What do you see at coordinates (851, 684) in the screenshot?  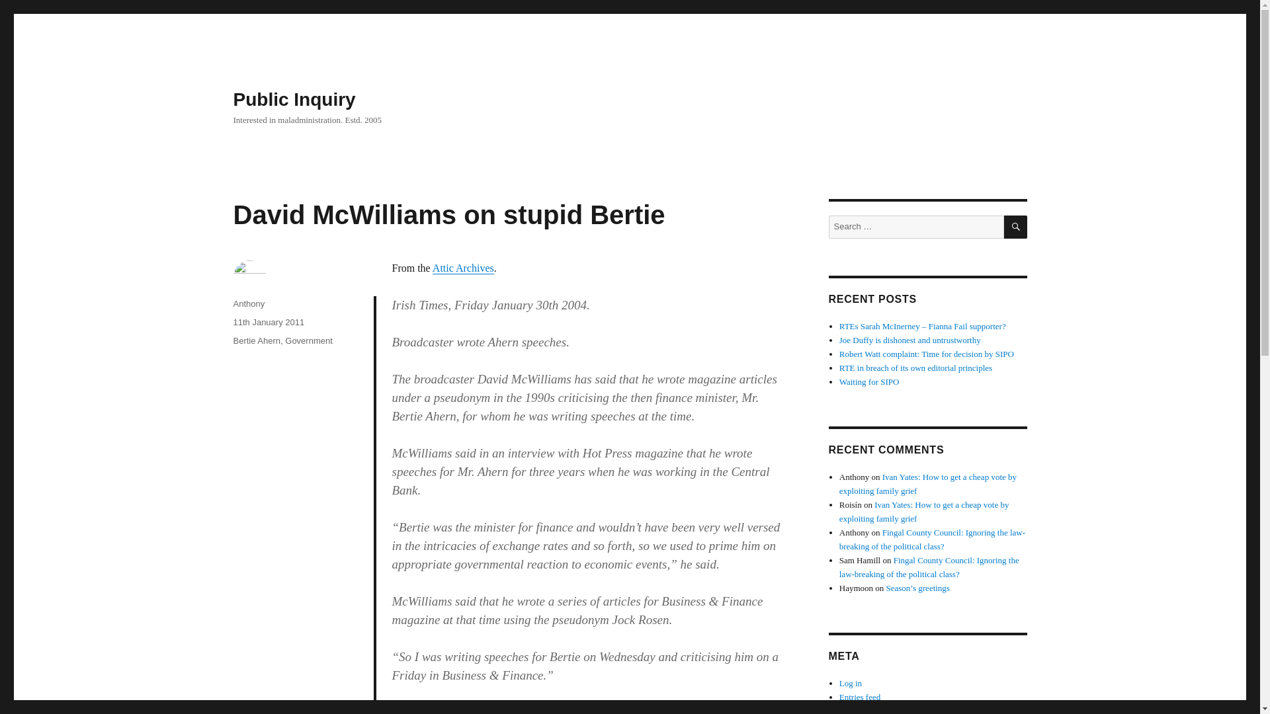 I see `Log in` at bounding box center [851, 684].